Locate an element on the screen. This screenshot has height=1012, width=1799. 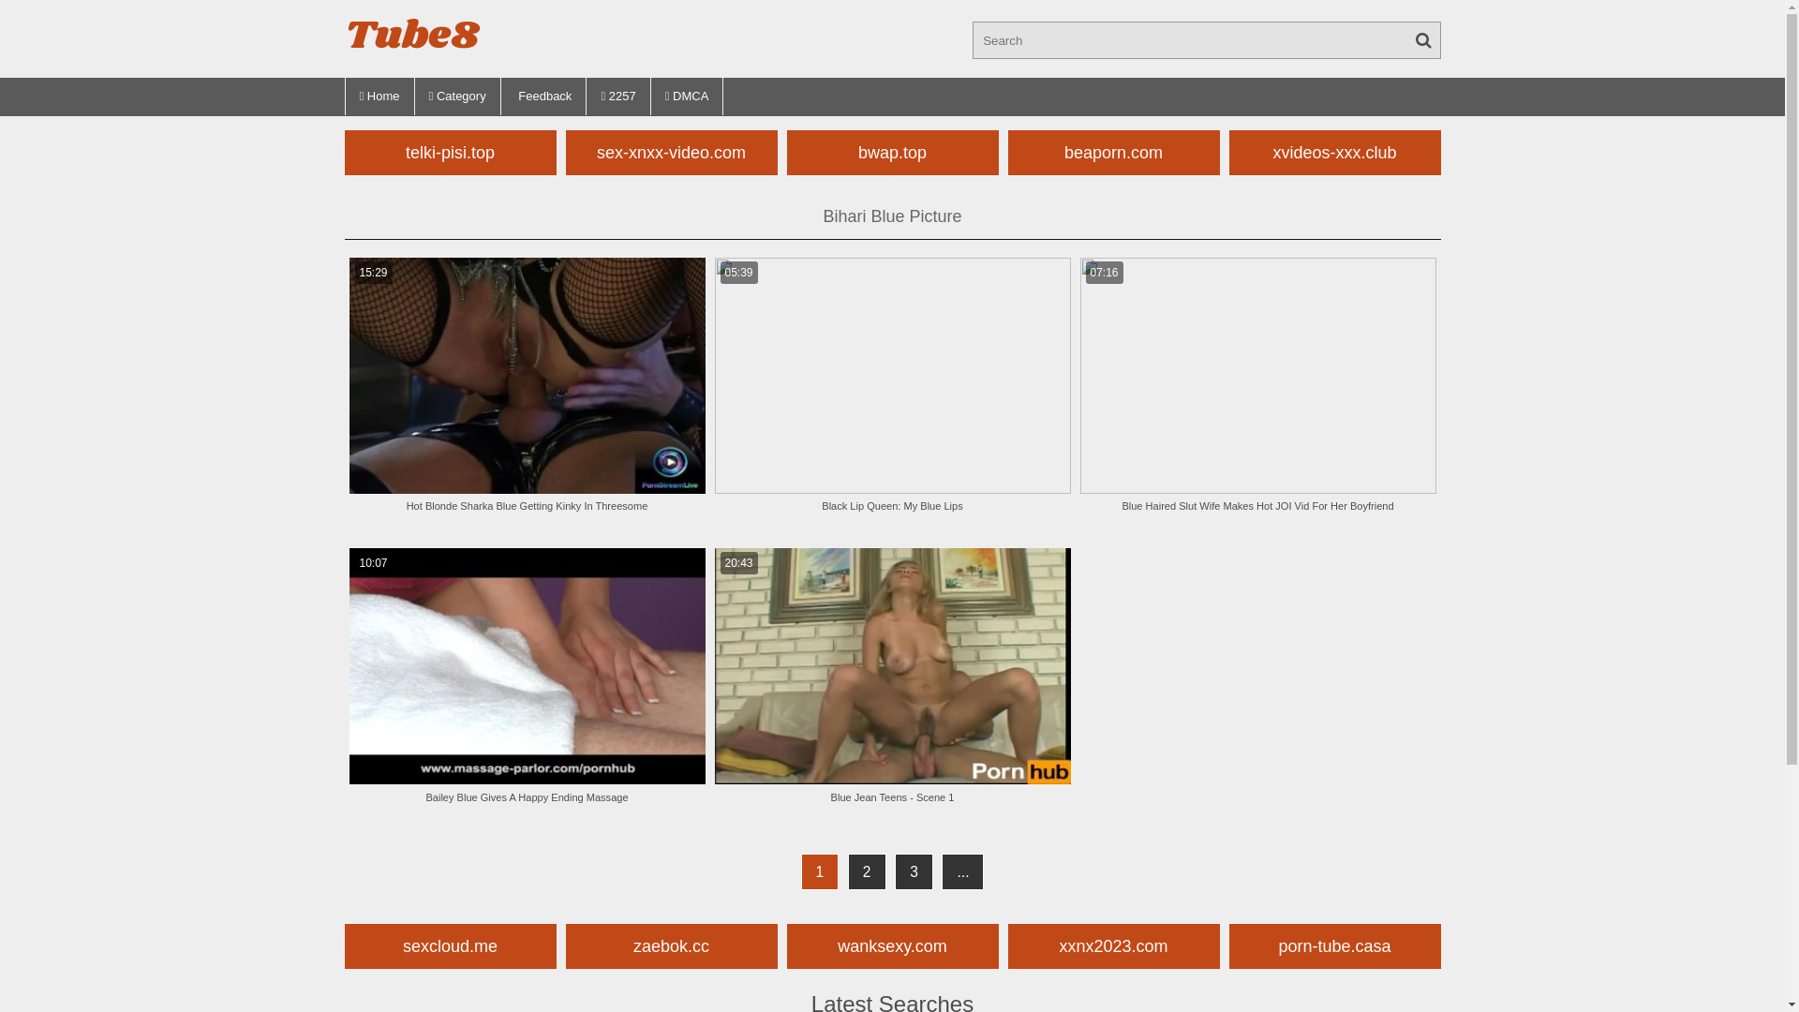
2257 is located at coordinates (618, 96).